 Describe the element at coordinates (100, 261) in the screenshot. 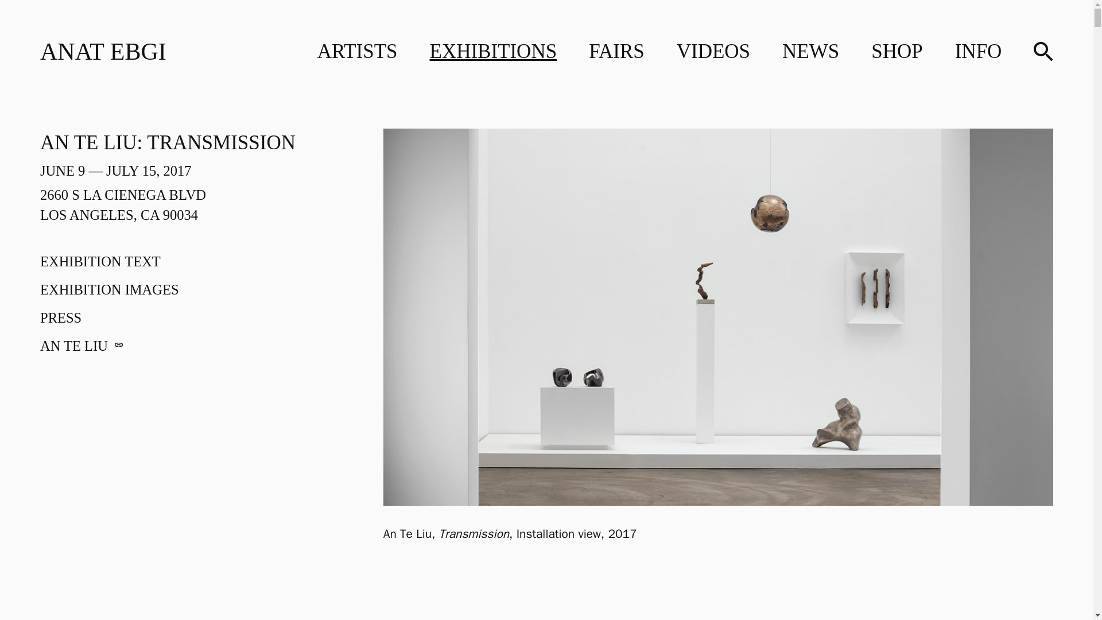

I see `INFO` at that location.